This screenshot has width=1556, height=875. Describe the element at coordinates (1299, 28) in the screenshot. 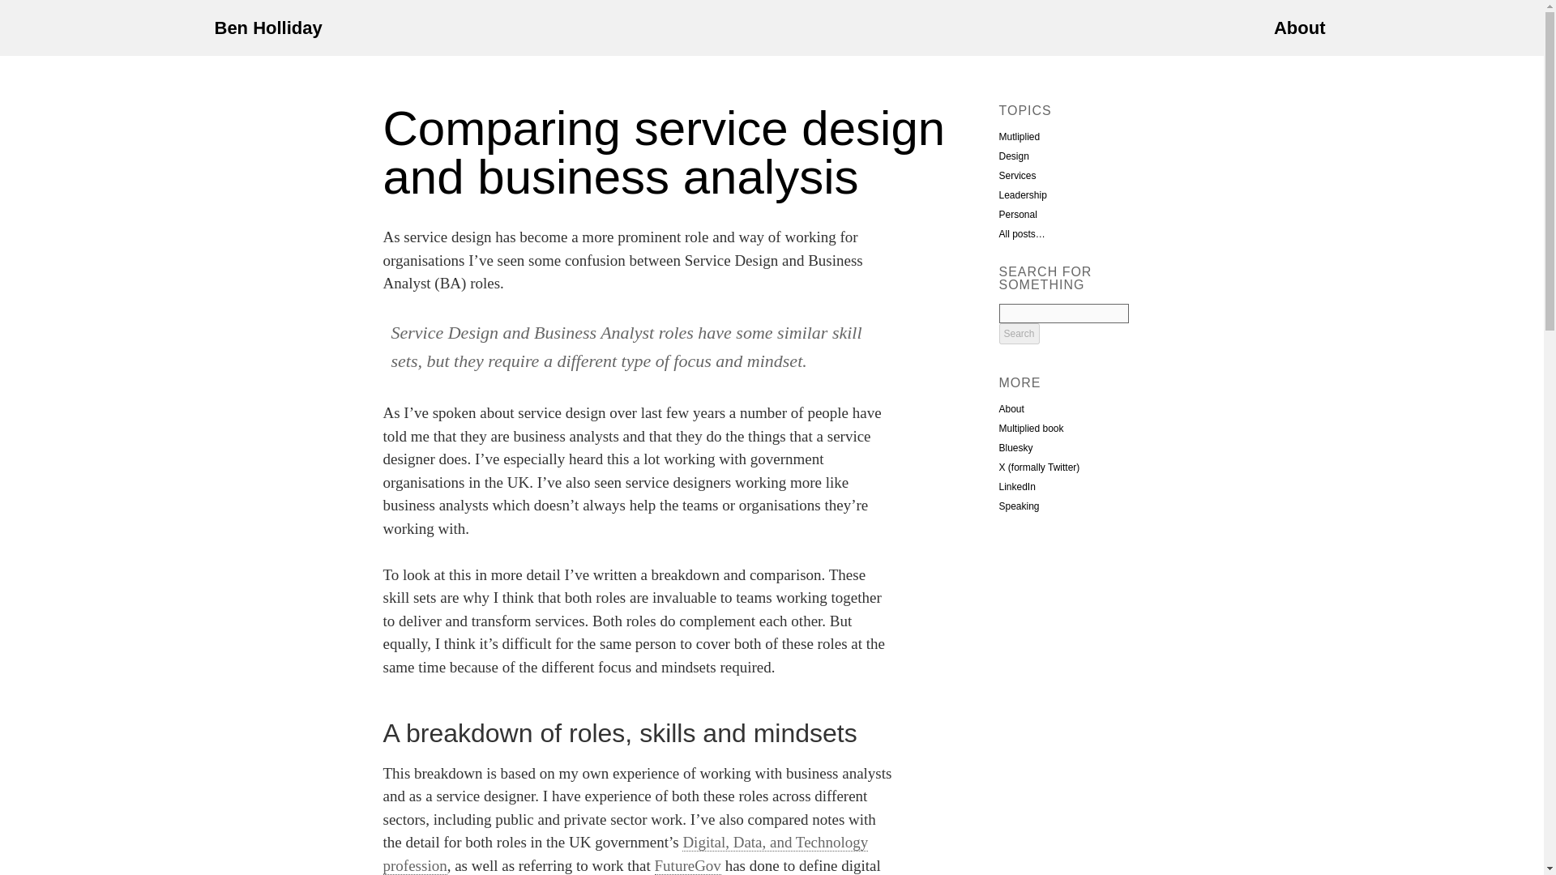

I see `about` at that location.